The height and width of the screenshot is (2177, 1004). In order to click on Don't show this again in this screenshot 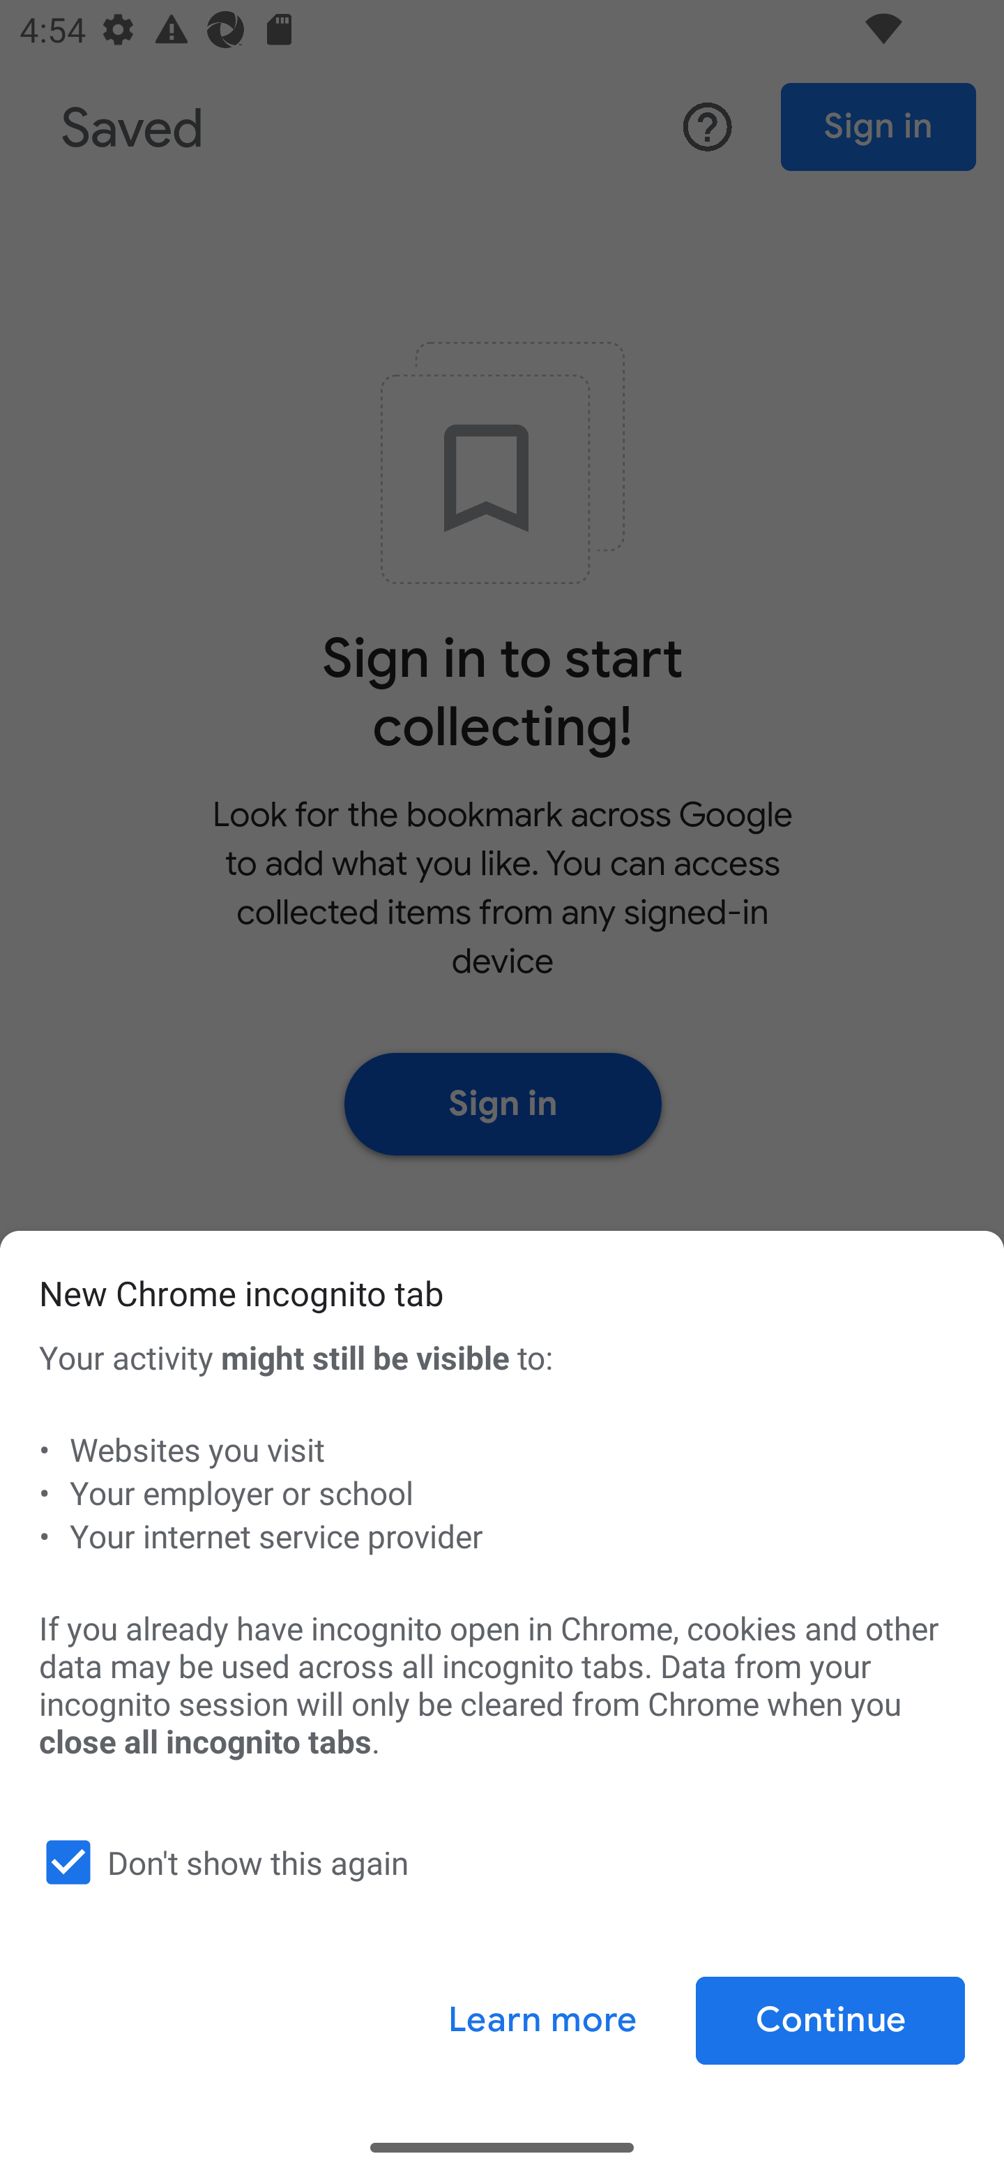, I will do `click(496, 1862)`.